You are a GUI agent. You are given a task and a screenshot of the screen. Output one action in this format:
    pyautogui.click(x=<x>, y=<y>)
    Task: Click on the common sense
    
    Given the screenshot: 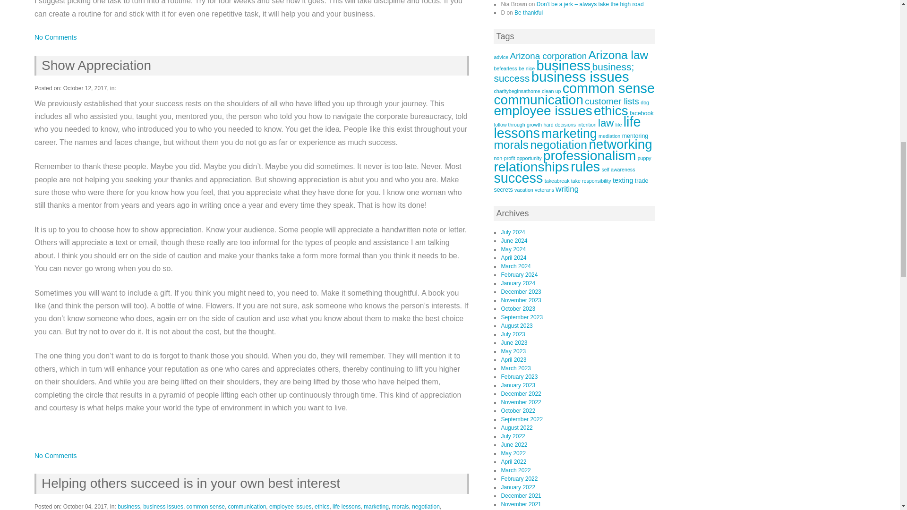 What is the action you would take?
    pyautogui.click(x=206, y=506)
    